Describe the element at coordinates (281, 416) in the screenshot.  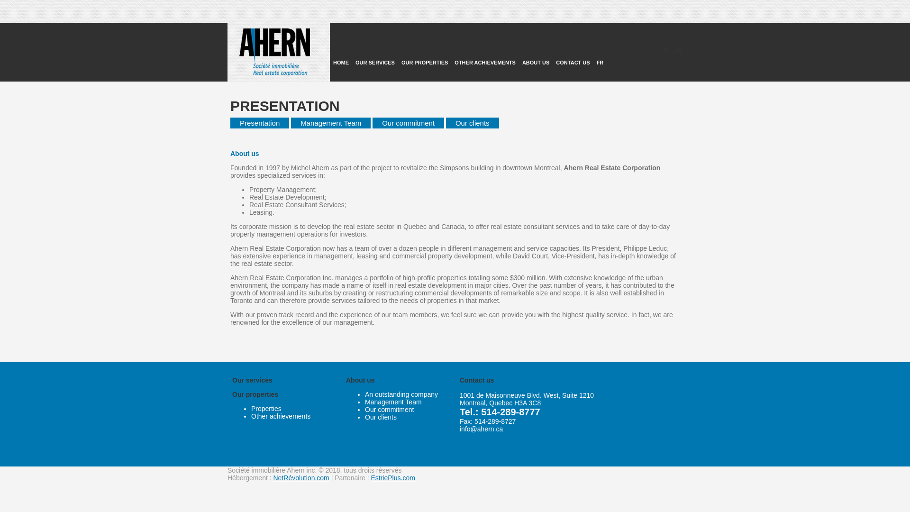
I see `Other achievements` at that location.